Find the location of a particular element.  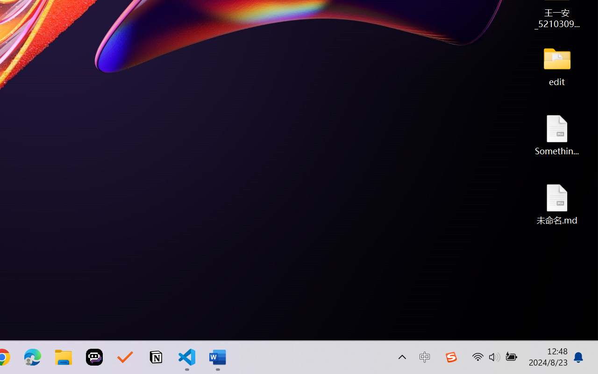

Microsoft Edge is located at coordinates (33, 357).